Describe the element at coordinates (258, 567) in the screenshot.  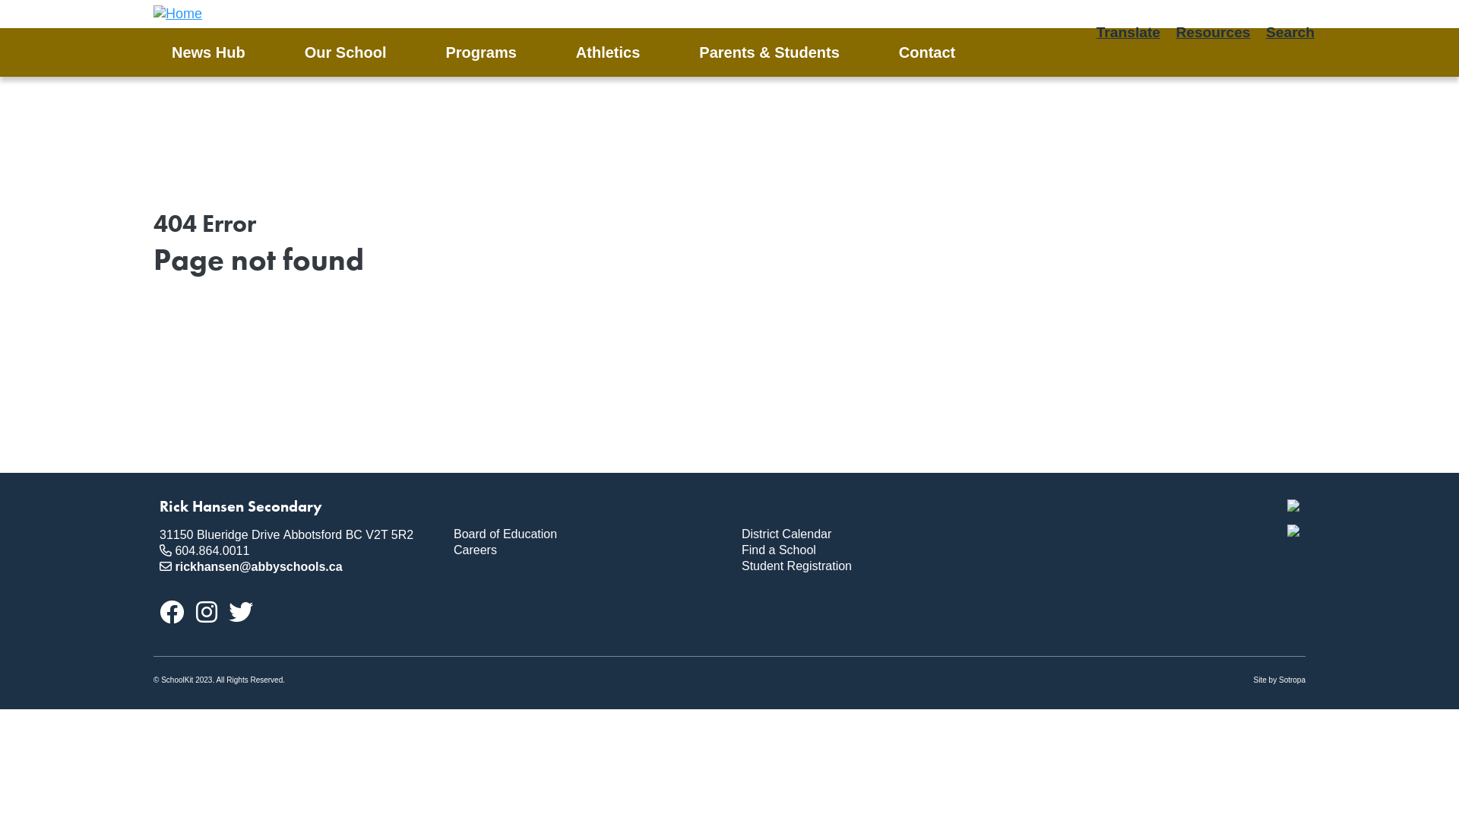
I see `rickhansen@abbyschools.ca` at that location.